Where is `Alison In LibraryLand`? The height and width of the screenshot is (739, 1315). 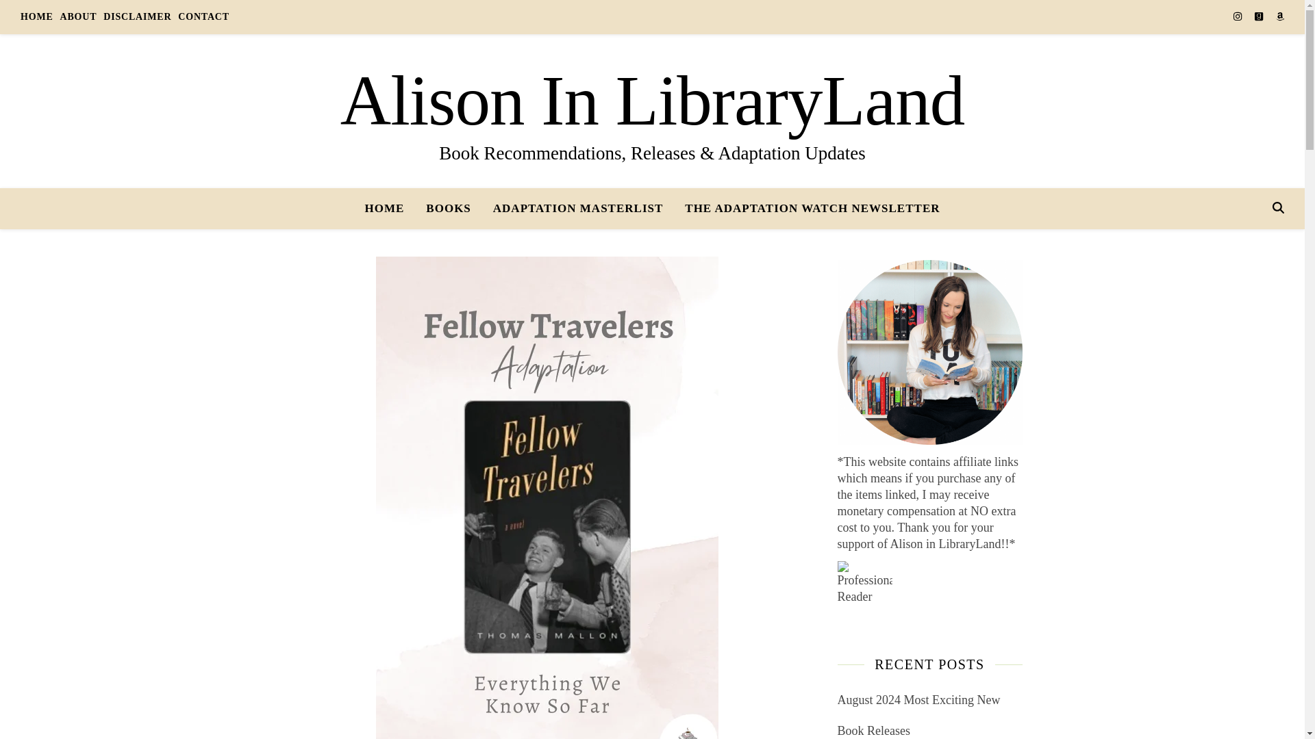 Alison In LibraryLand is located at coordinates (652, 101).